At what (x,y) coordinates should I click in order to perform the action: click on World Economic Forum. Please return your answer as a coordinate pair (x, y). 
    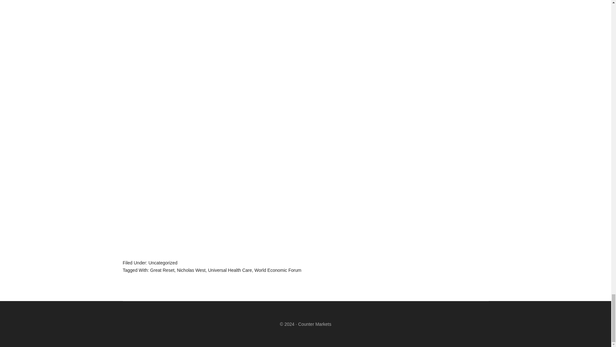
    Looking at the image, I should click on (278, 270).